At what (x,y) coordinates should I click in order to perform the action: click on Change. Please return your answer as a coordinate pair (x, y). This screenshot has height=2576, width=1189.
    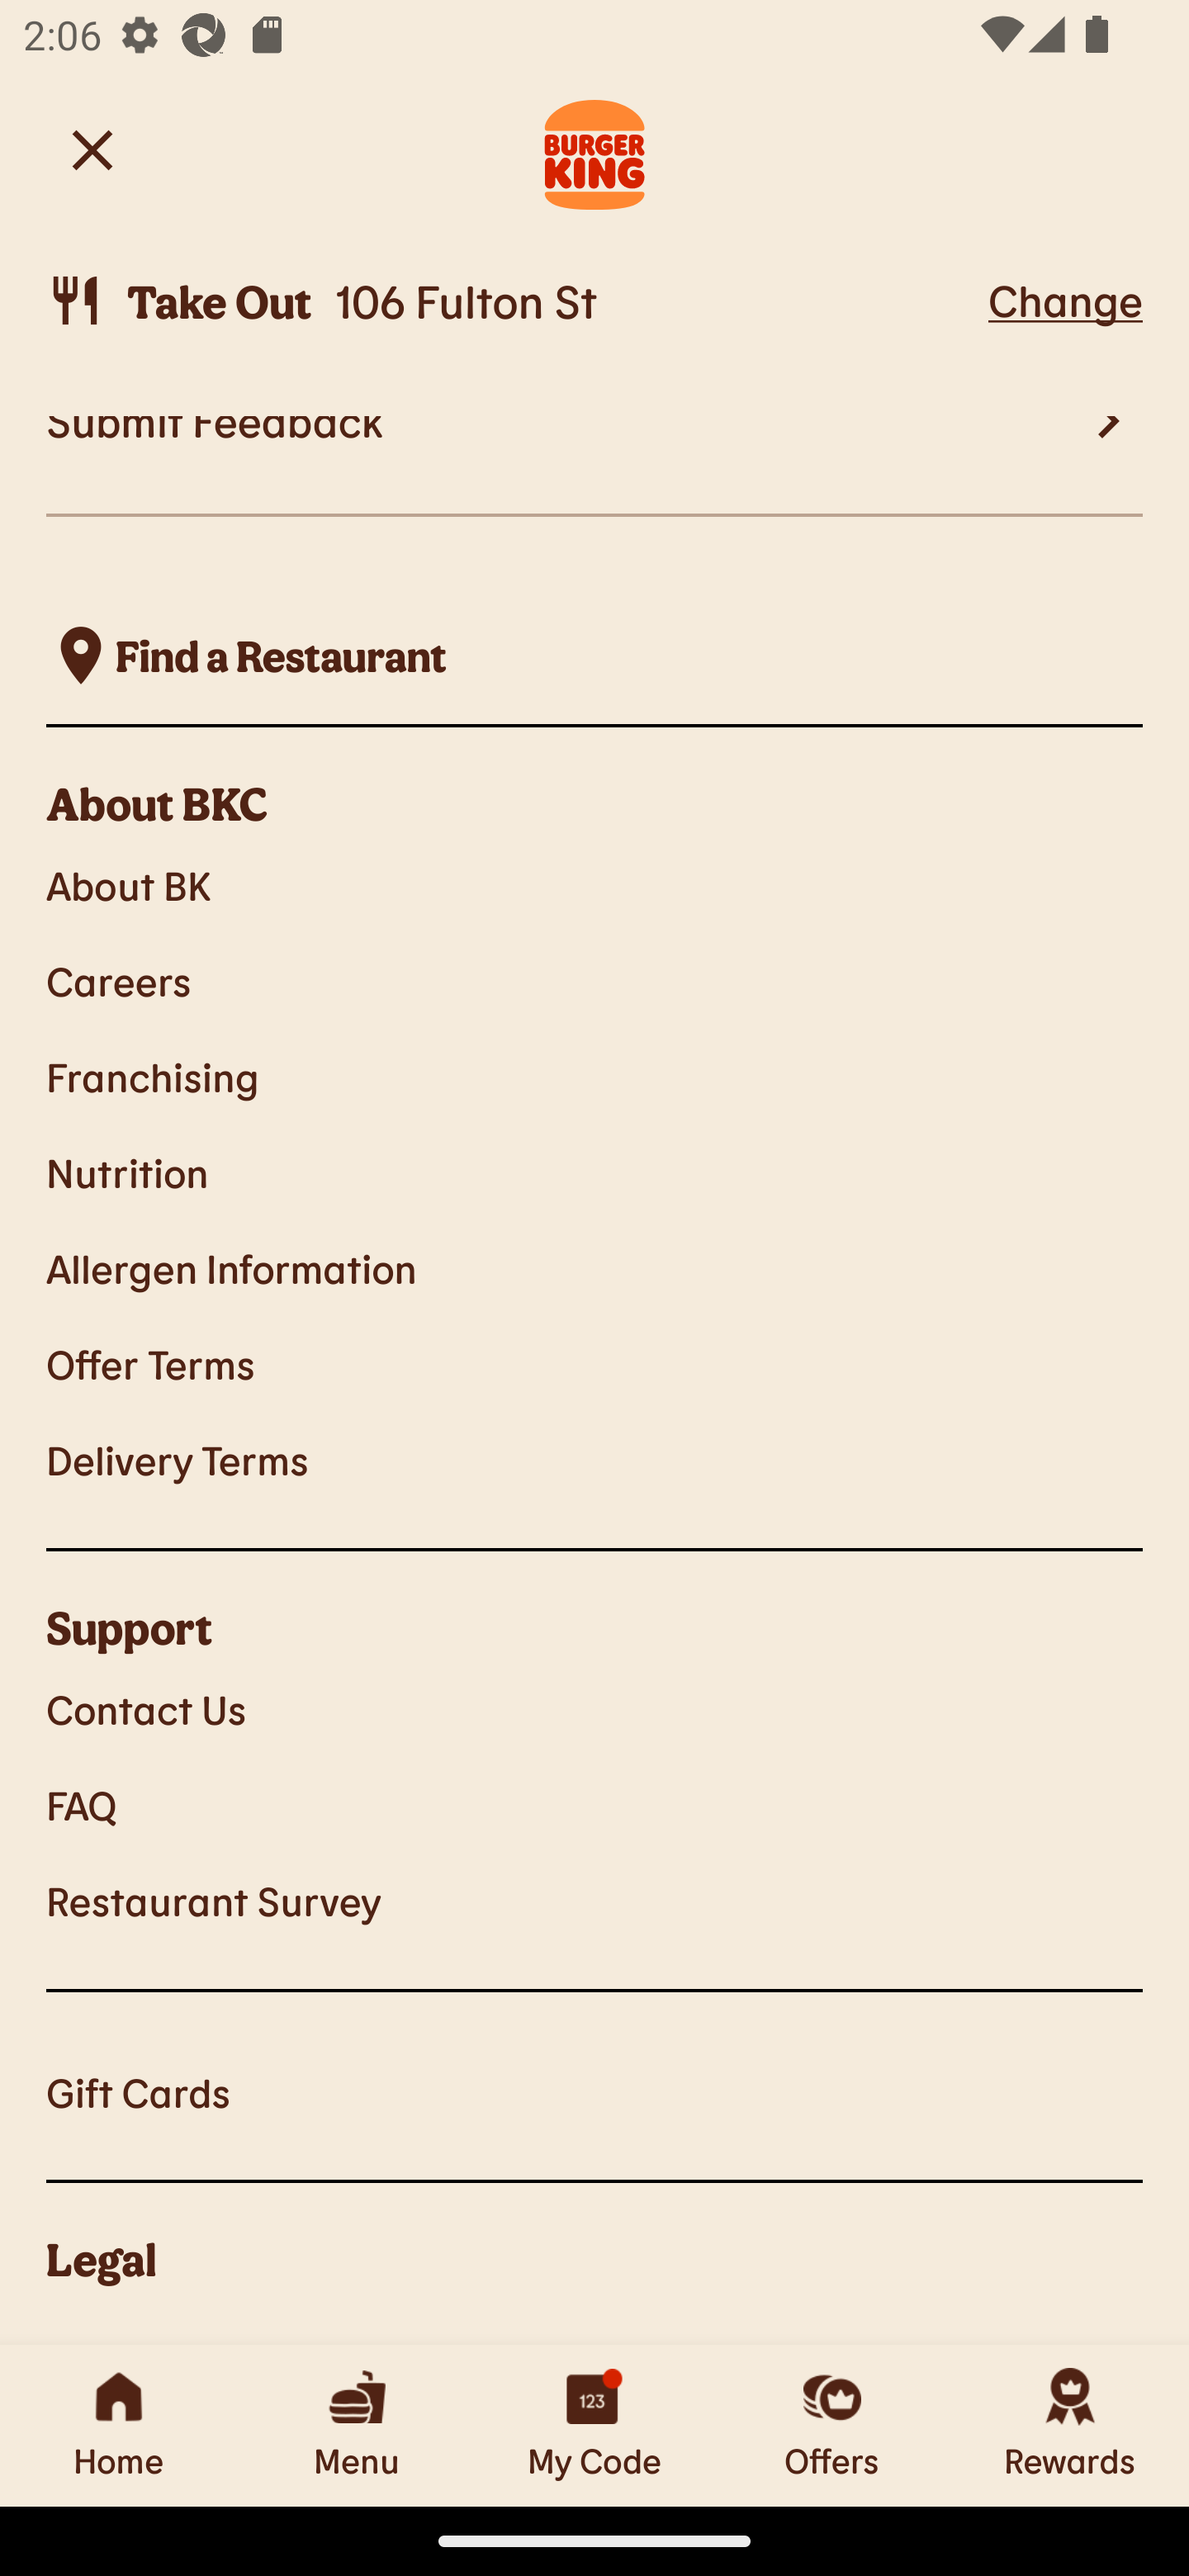
    Looking at the image, I should click on (1065, 300).